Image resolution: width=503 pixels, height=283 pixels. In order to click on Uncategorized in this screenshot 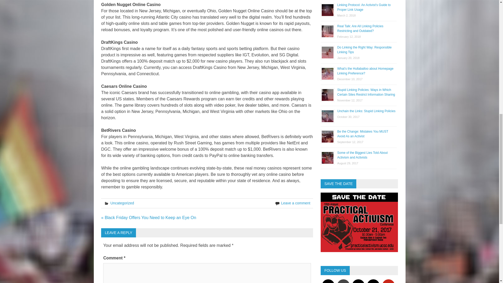, I will do `click(122, 203)`.